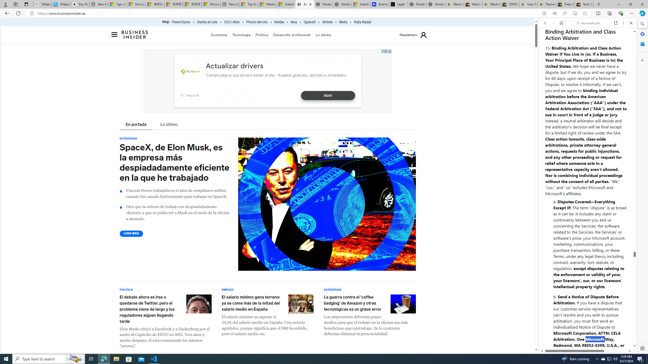  What do you see at coordinates (207, 22) in the screenshot?
I see `Vuelta al cole` at bounding box center [207, 22].